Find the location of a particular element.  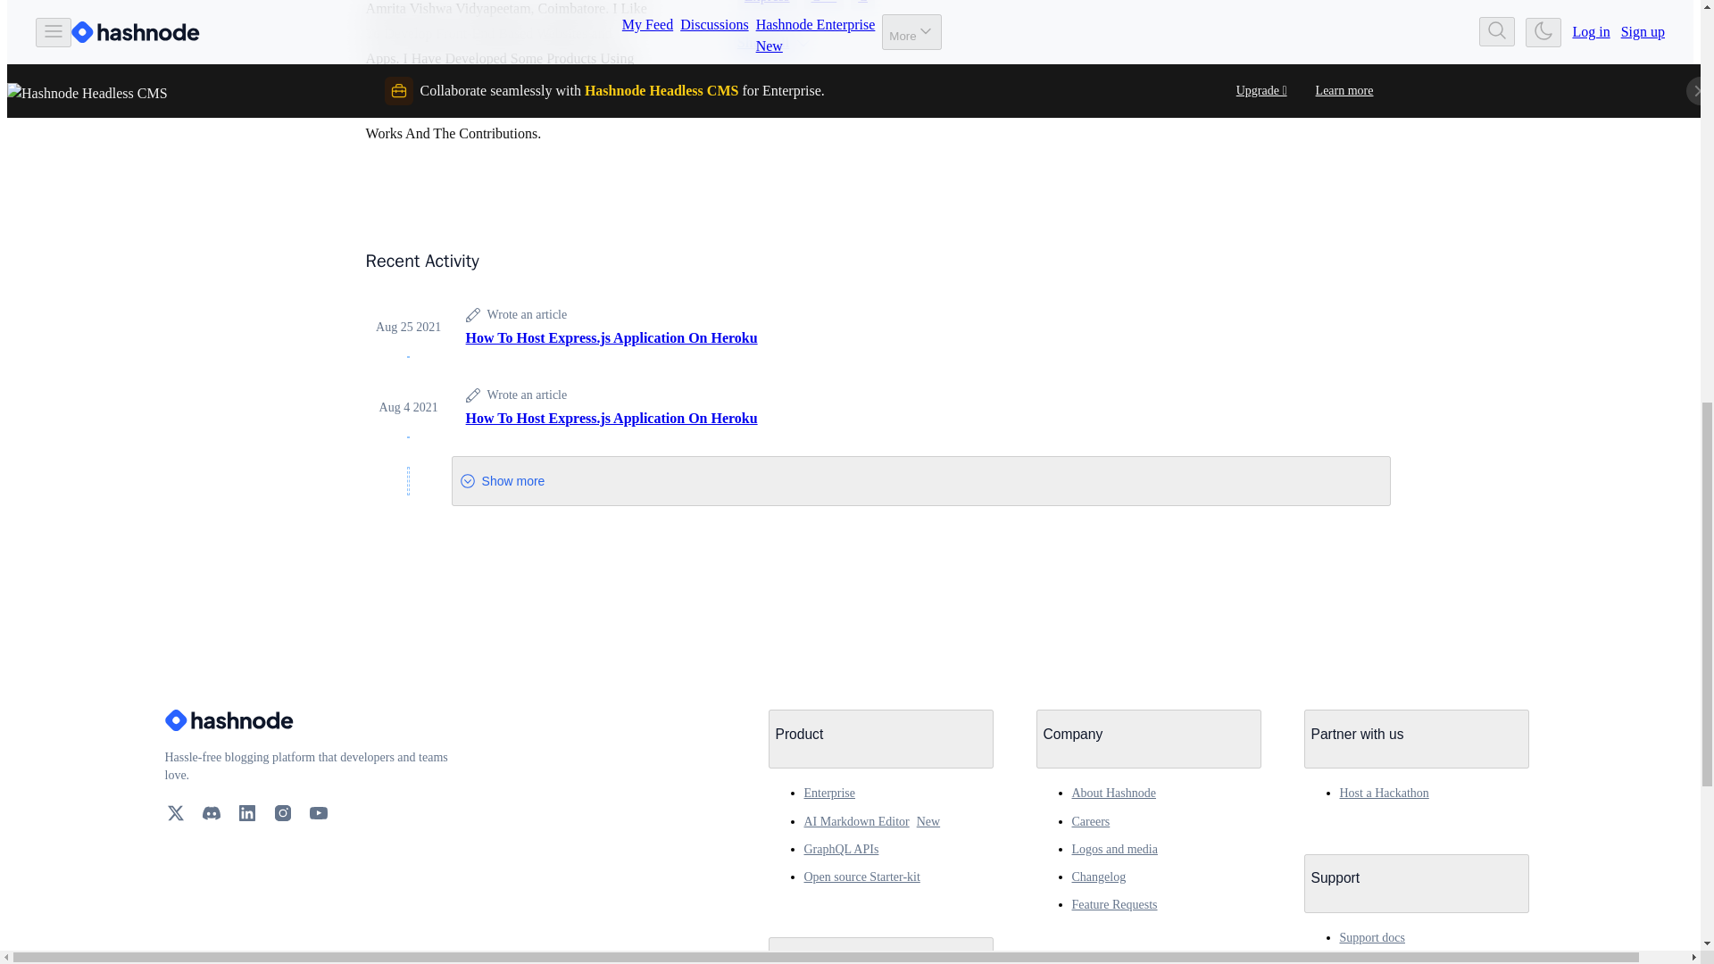

Hashnode is located at coordinates (307, 719).